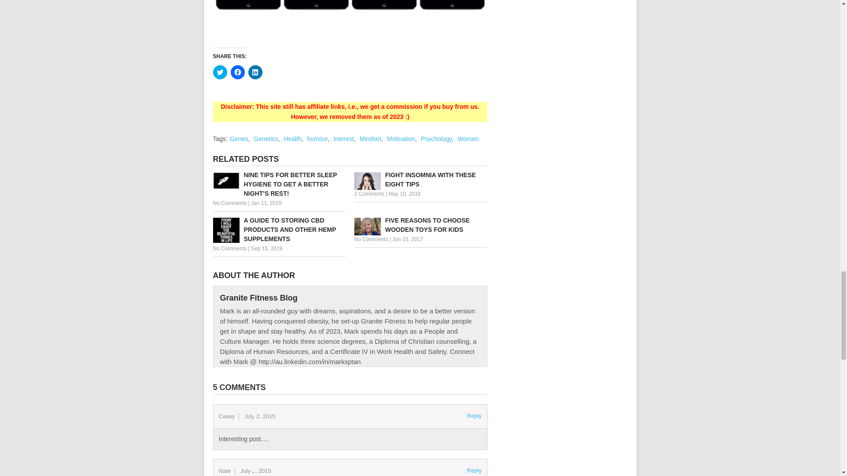 Image resolution: width=847 pixels, height=476 pixels. I want to click on A Guide To Storing CBD Products And Other Hemp Supplements, so click(279, 230).